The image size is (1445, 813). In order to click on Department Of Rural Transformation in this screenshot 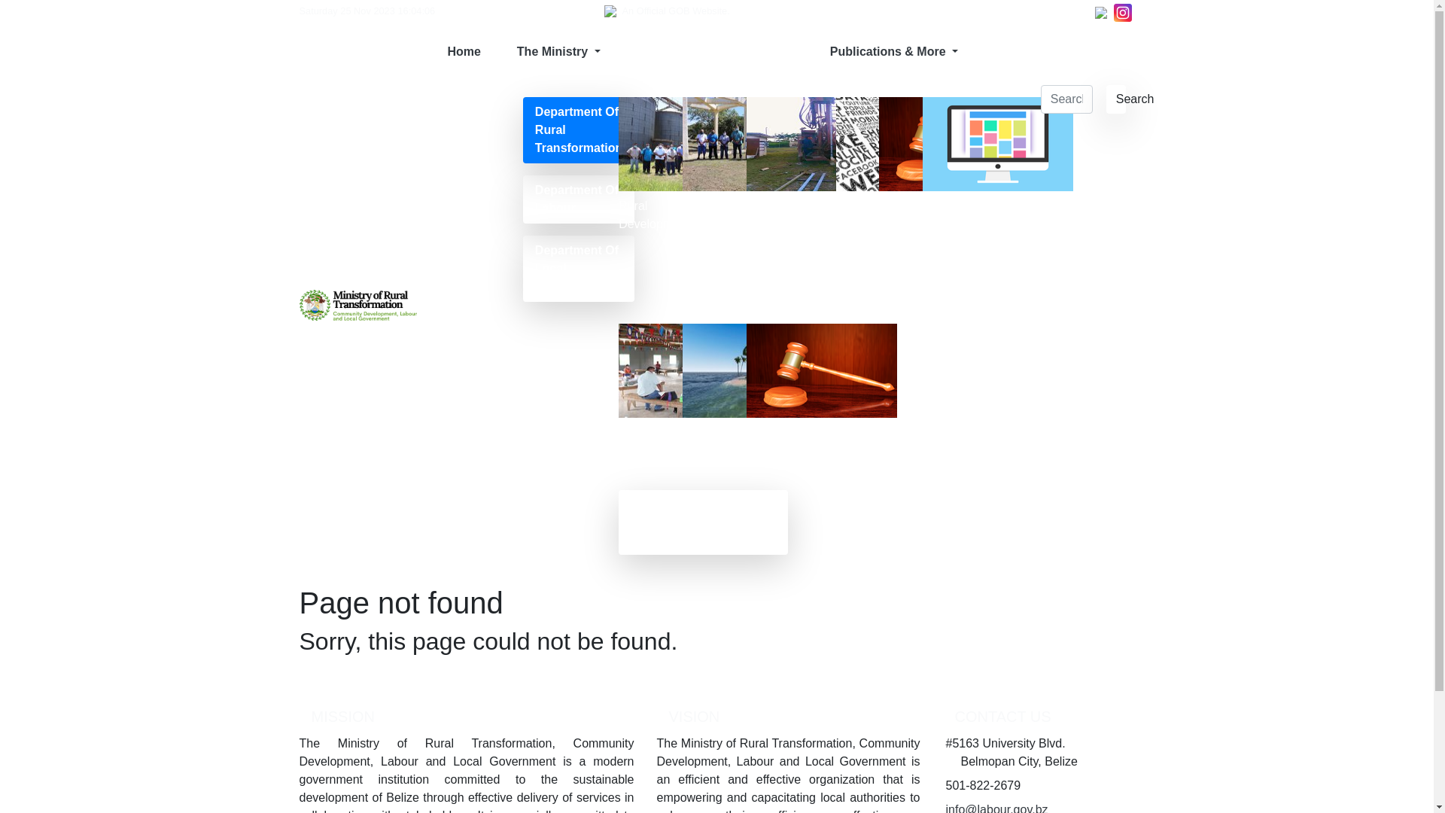, I will do `click(579, 130)`.